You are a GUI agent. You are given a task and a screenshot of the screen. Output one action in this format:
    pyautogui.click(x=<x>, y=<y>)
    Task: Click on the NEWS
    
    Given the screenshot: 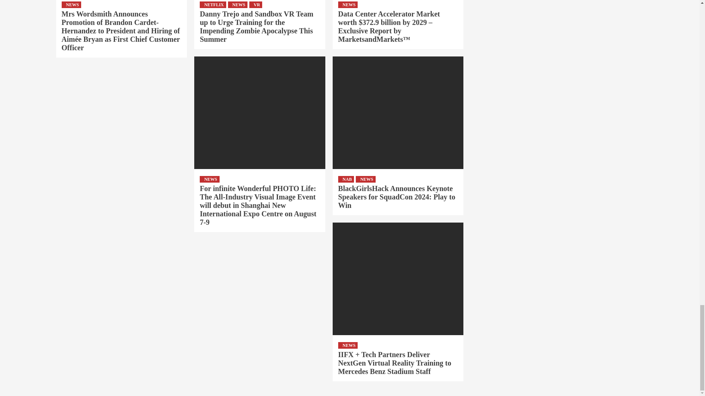 What is the action you would take?
    pyautogui.click(x=237, y=4)
    